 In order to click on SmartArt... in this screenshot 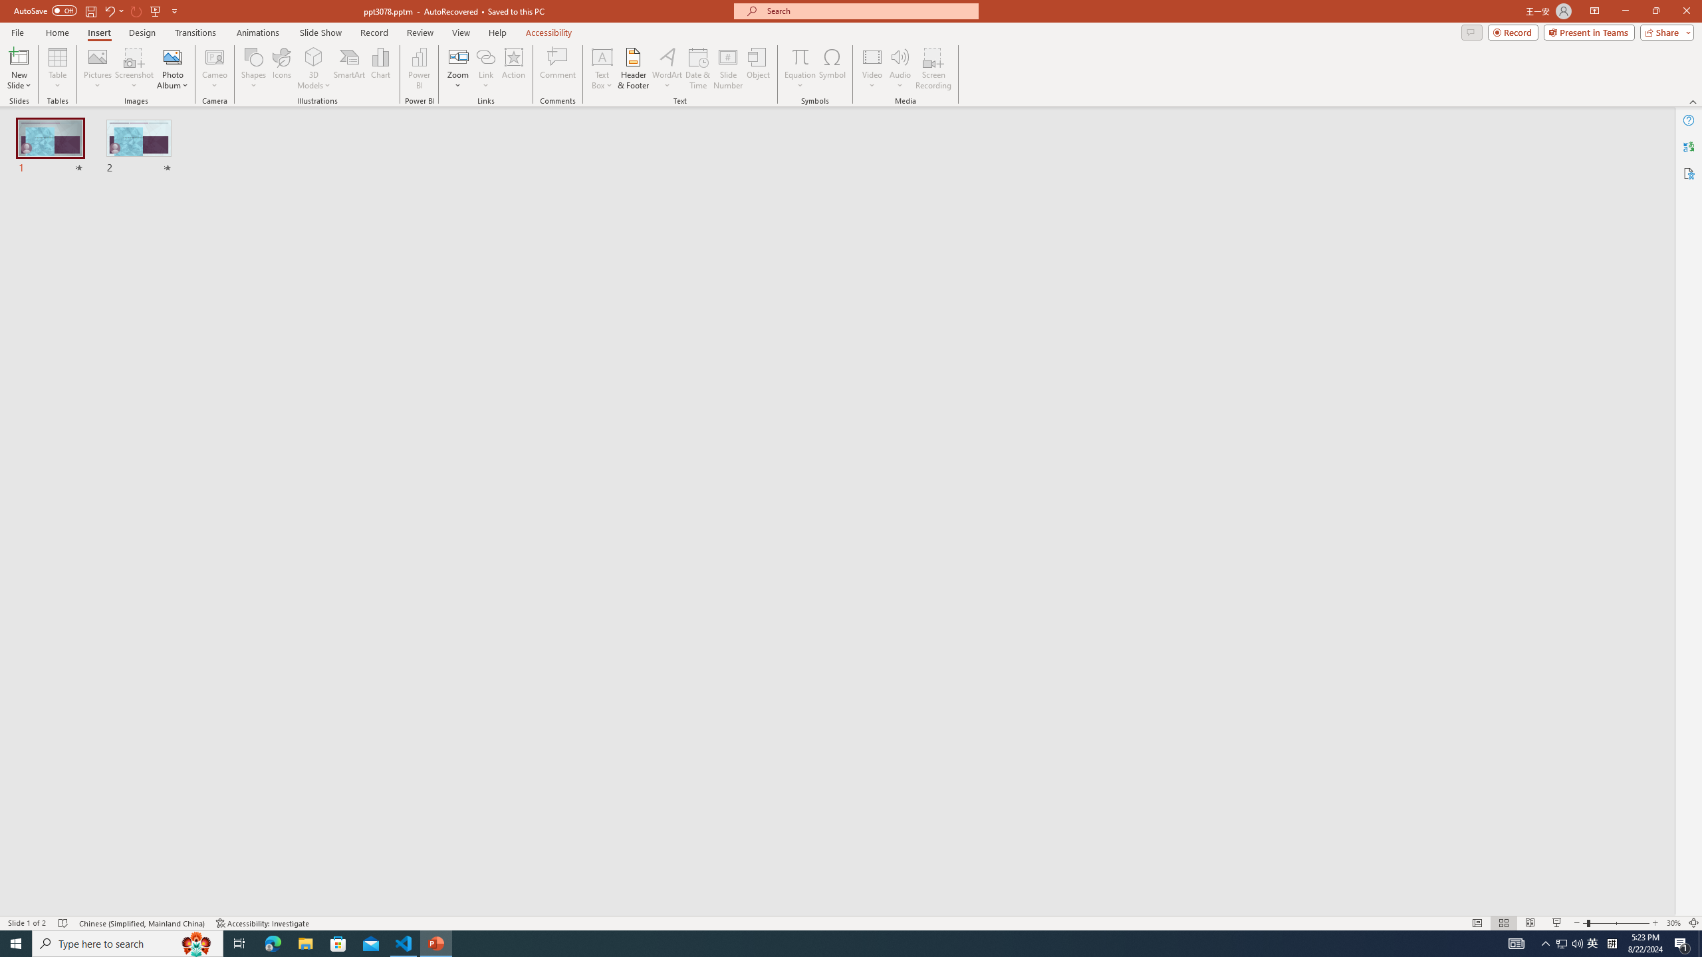, I will do `click(350, 68)`.